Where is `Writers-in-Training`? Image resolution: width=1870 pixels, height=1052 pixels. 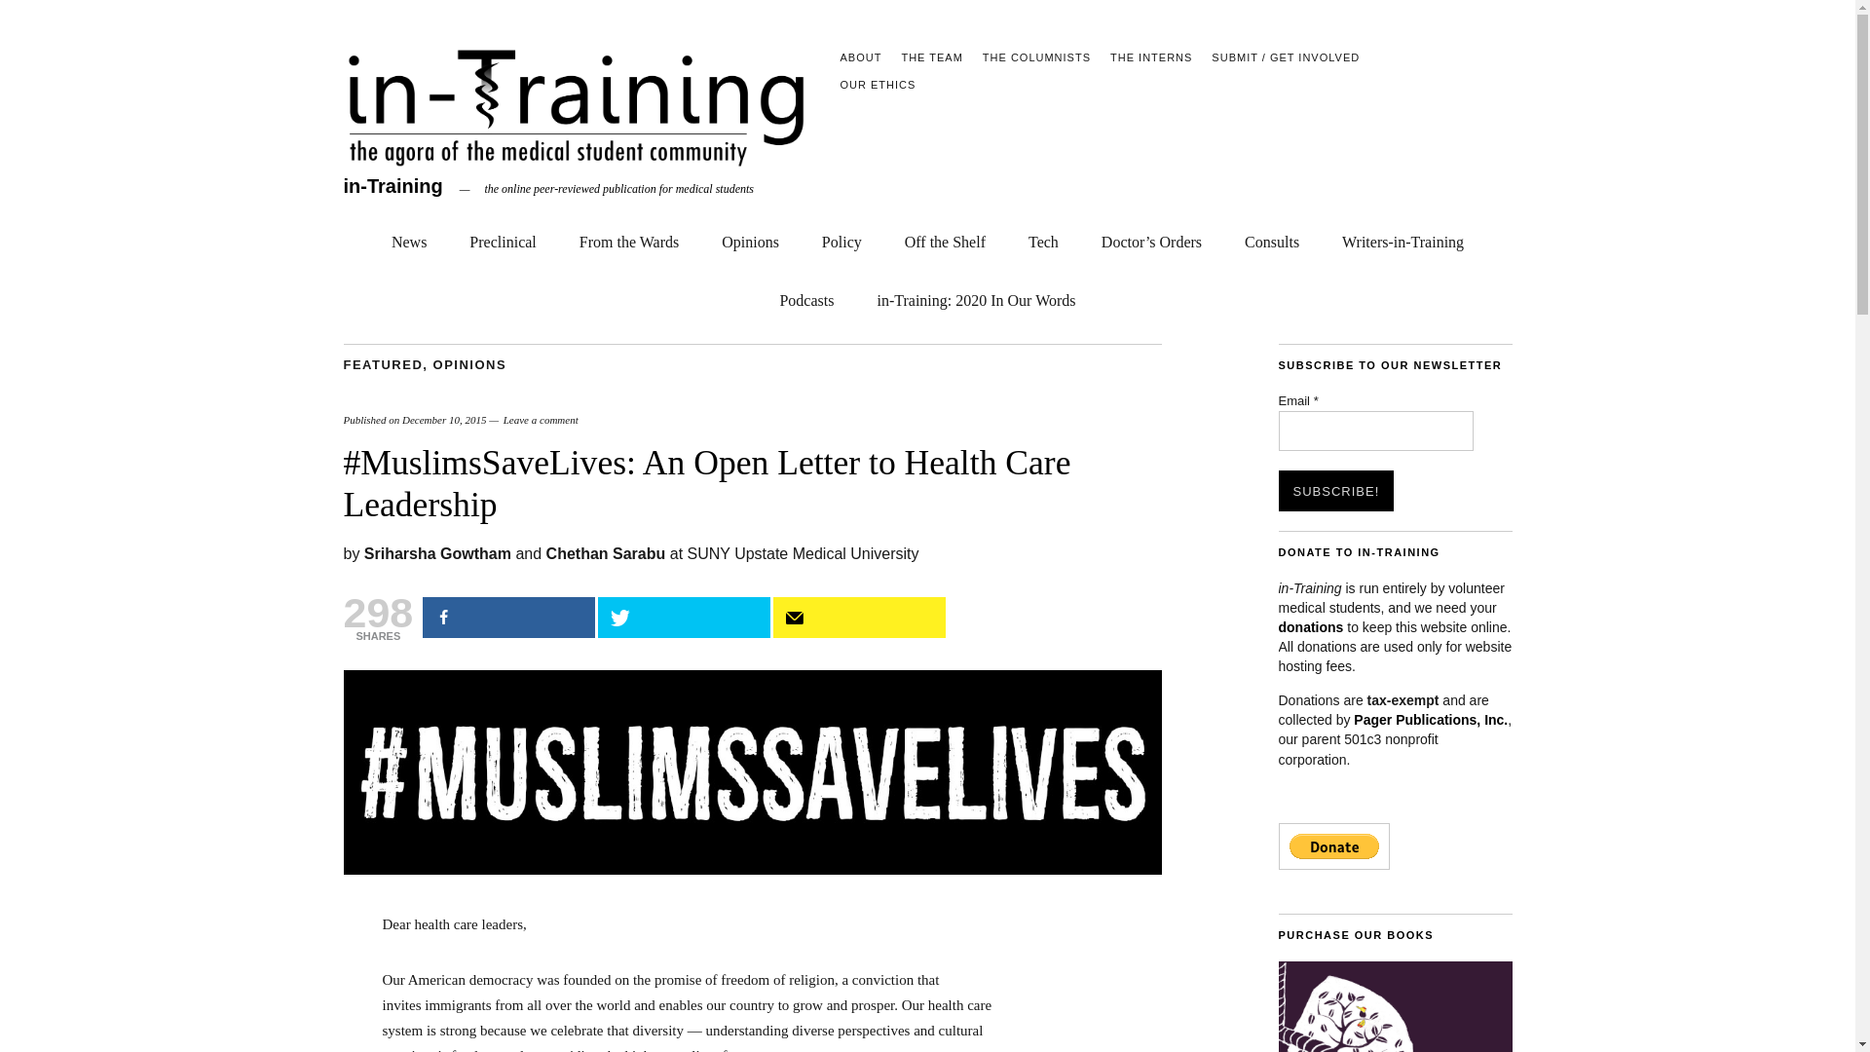
Writers-in-Training is located at coordinates (1402, 238).